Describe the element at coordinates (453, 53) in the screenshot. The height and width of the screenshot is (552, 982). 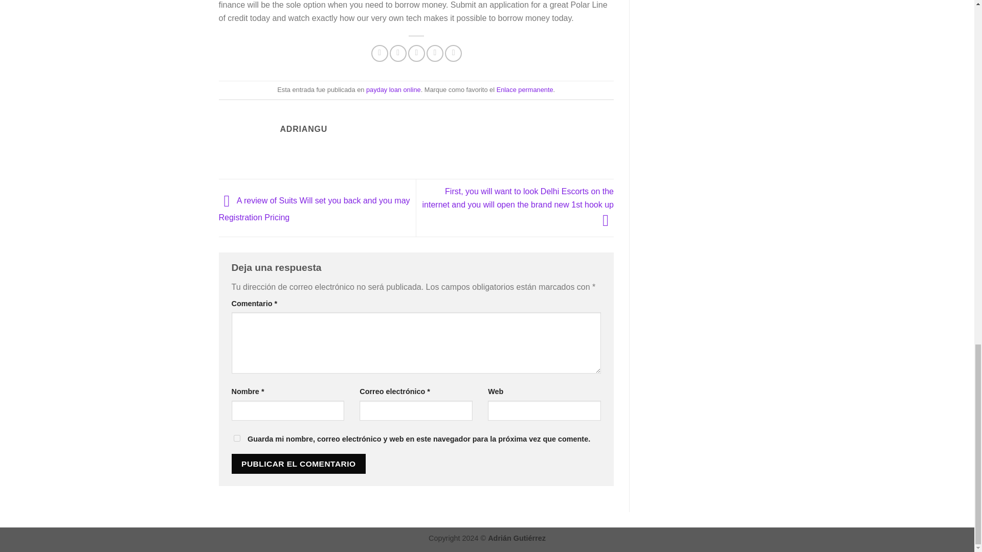
I see `Compartir en LinkedIn` at that location.